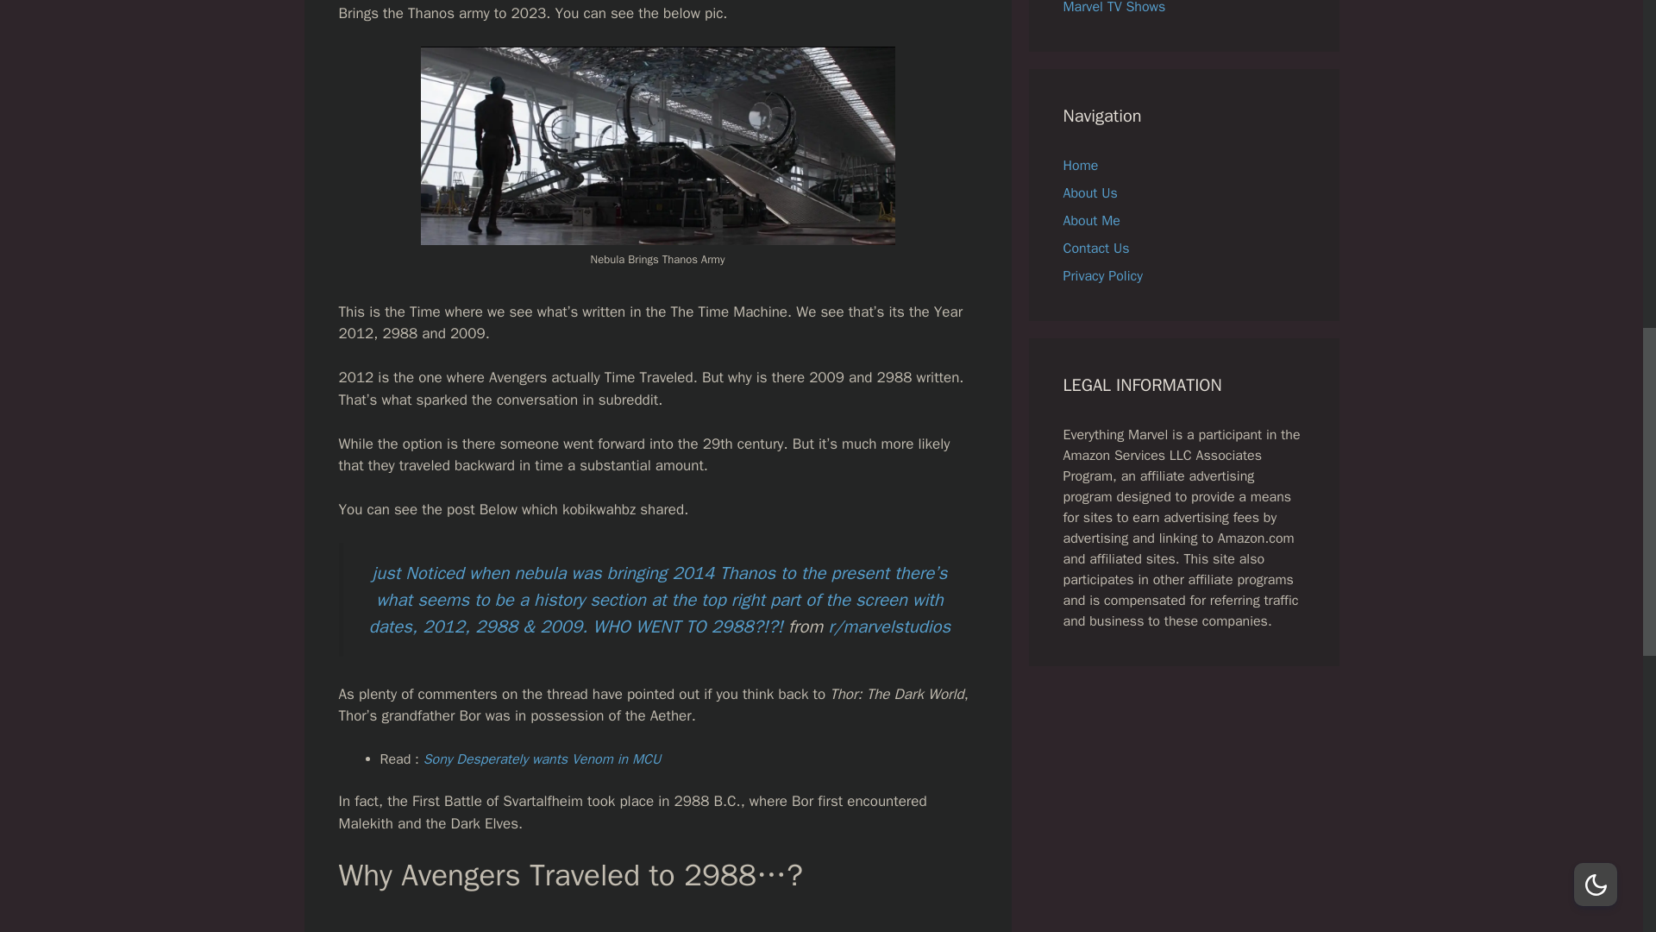  I want to click on Privacy Policy, so click(1102, 276).